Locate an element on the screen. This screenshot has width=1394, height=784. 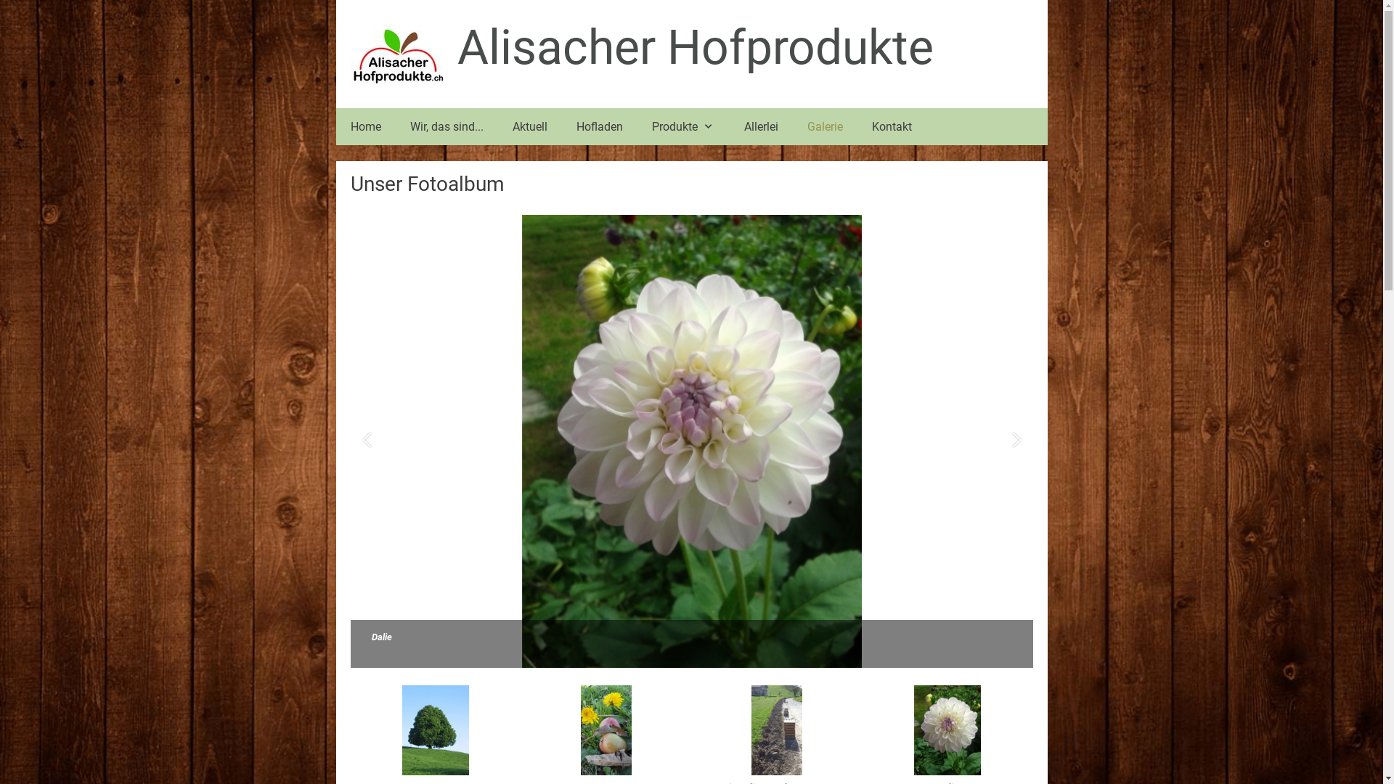
Allerlei is located at coordinates (761, 126).